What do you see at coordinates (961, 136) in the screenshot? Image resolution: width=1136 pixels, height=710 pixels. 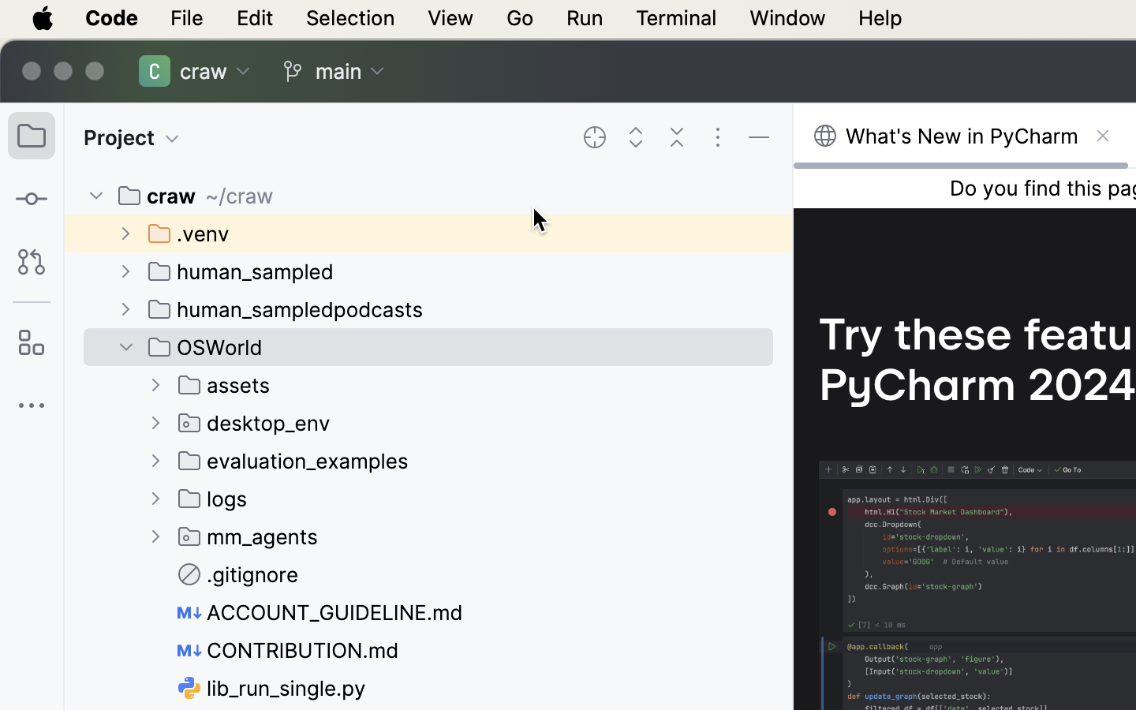 I see `0` at bounding box center [961, 136].